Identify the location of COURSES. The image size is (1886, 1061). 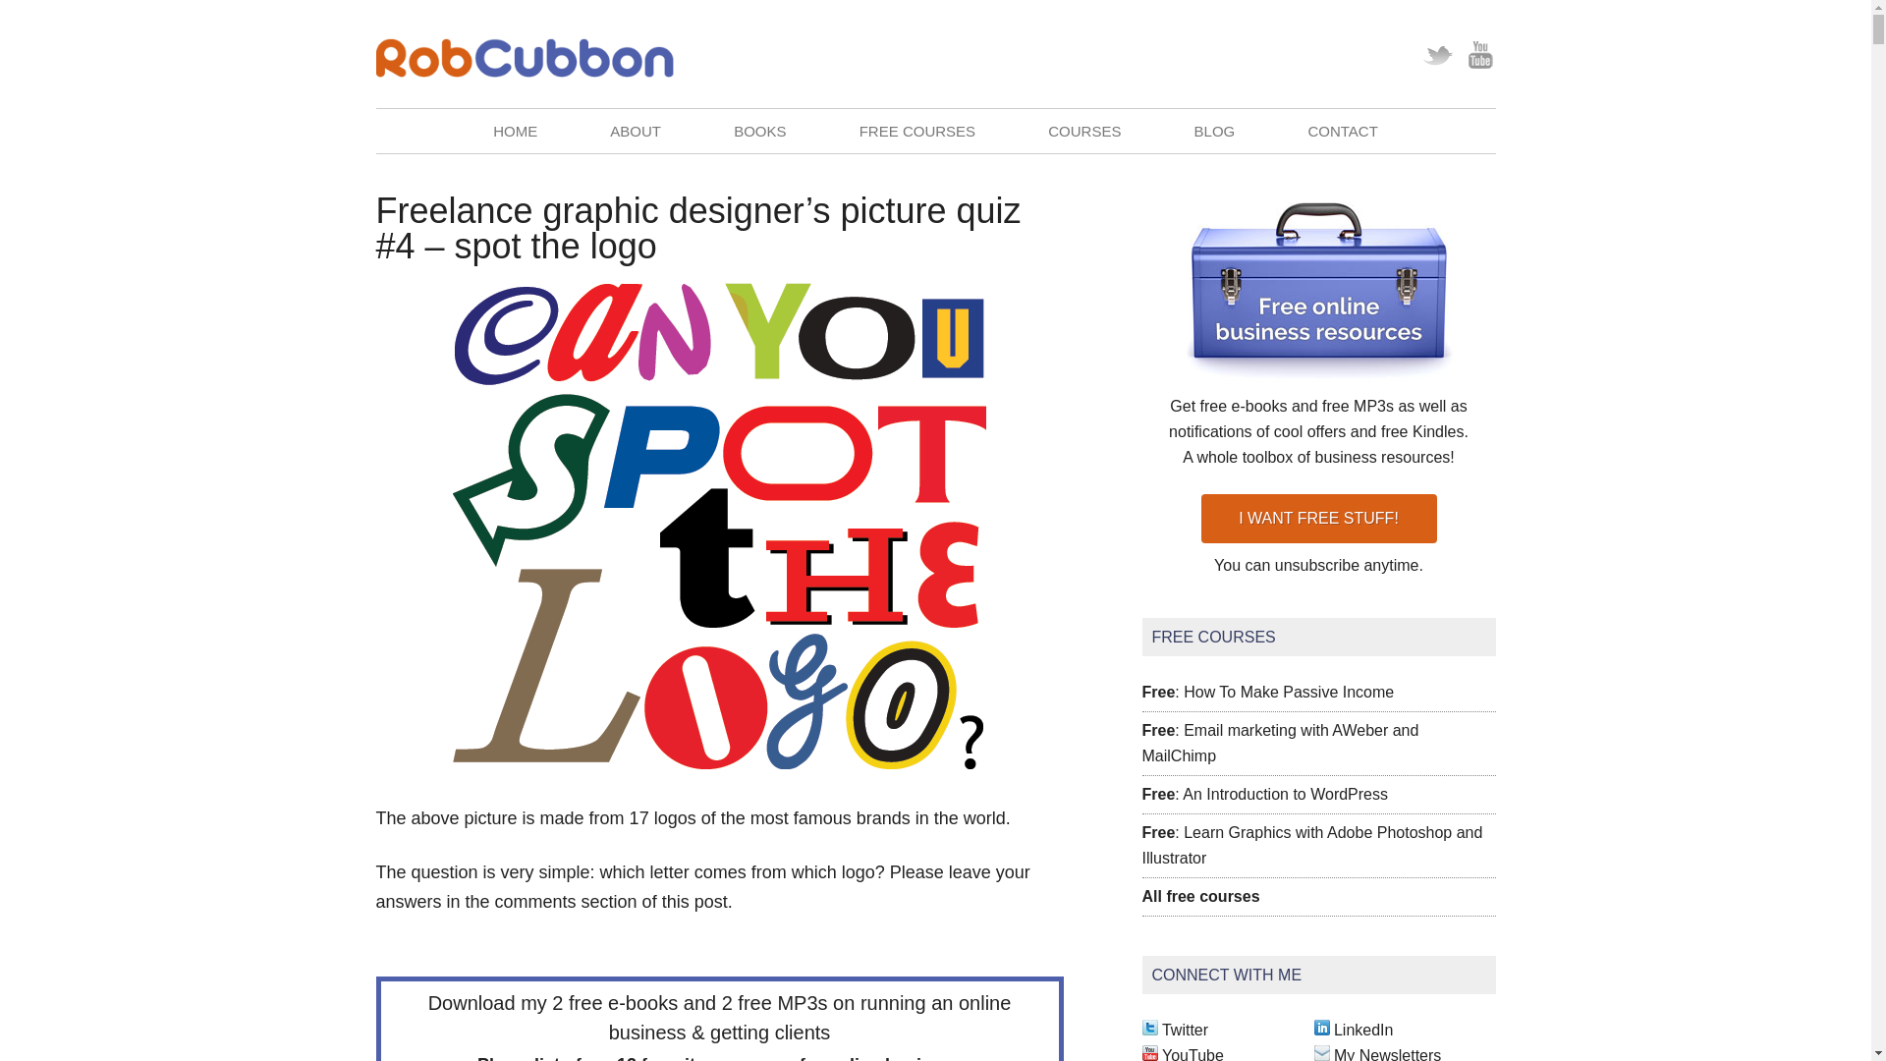
(1084, 131).